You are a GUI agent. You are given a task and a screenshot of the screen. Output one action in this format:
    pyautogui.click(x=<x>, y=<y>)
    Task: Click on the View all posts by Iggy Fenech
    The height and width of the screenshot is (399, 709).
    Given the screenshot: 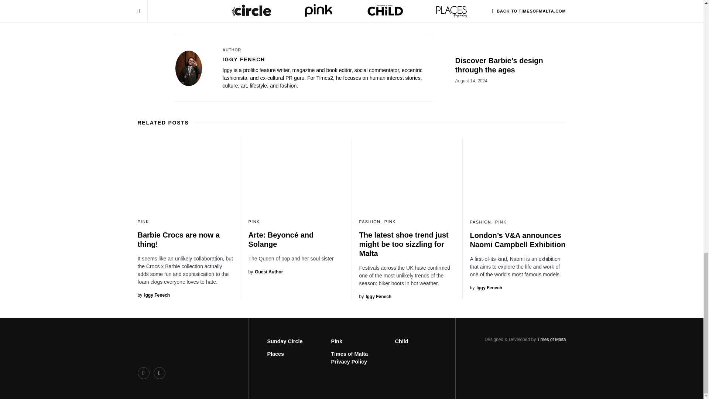 What is the action you would take?
    pyautogui.click(x=375, y=296)
    